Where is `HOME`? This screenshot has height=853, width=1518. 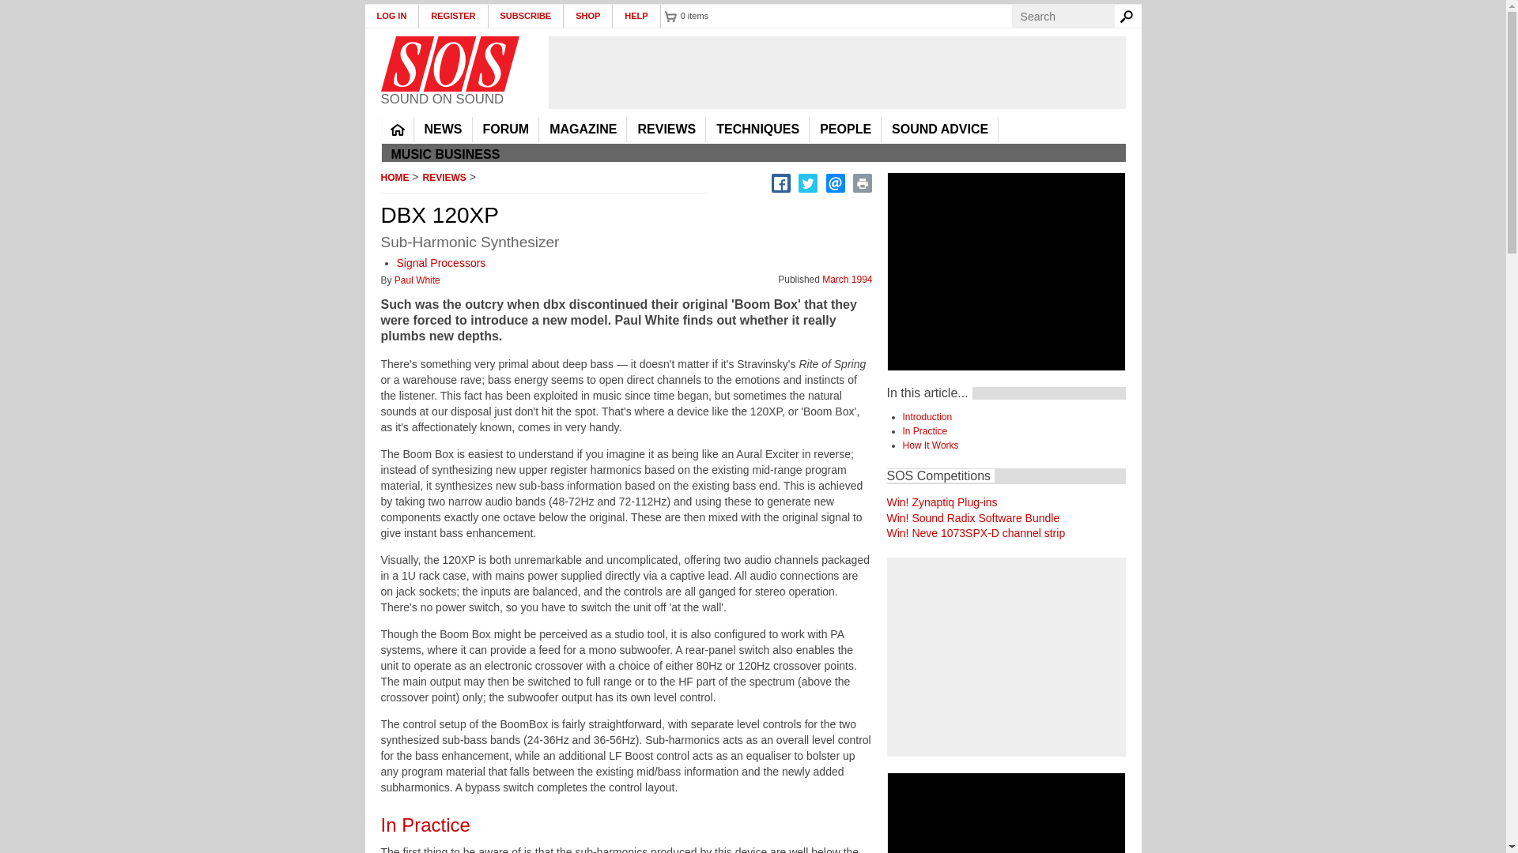 HOME is located at coordinates (397, 130).